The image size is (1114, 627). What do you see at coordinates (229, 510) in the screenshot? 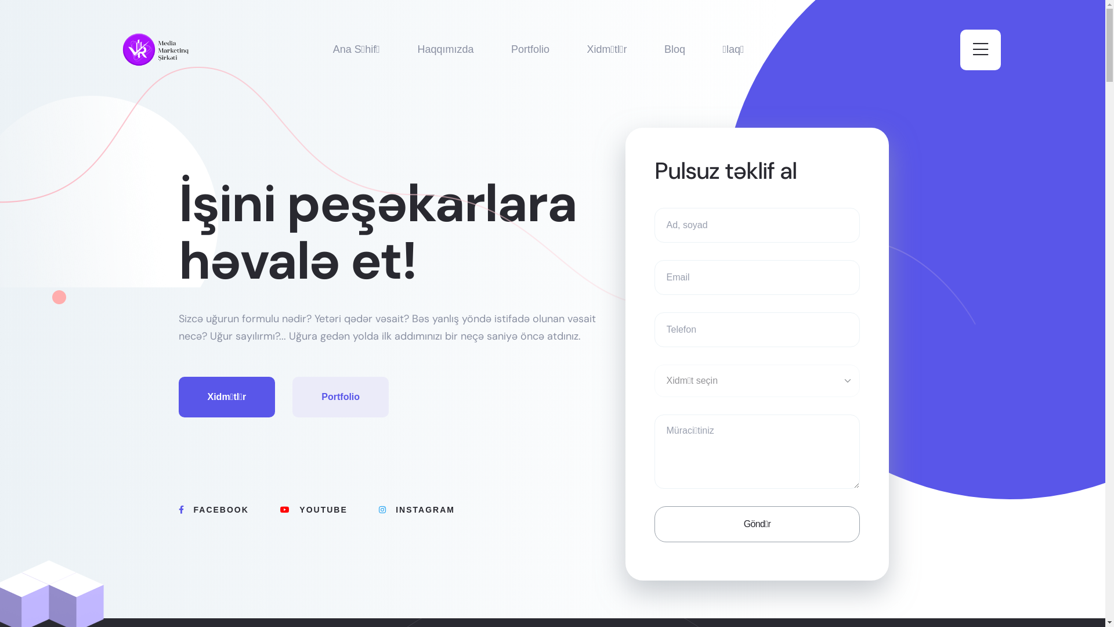
I see `FACEBOOK` at bounding box center [229, 510].